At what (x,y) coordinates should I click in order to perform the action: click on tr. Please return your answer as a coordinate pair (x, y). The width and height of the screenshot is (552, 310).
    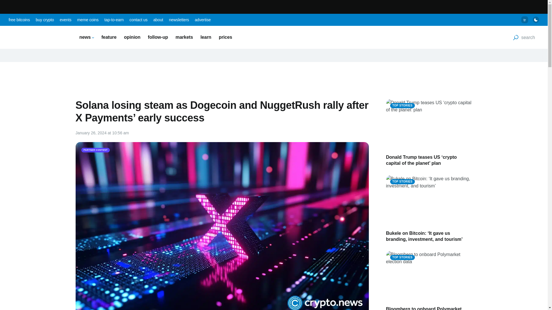
    Looking at the image, I should click on (524, 20).